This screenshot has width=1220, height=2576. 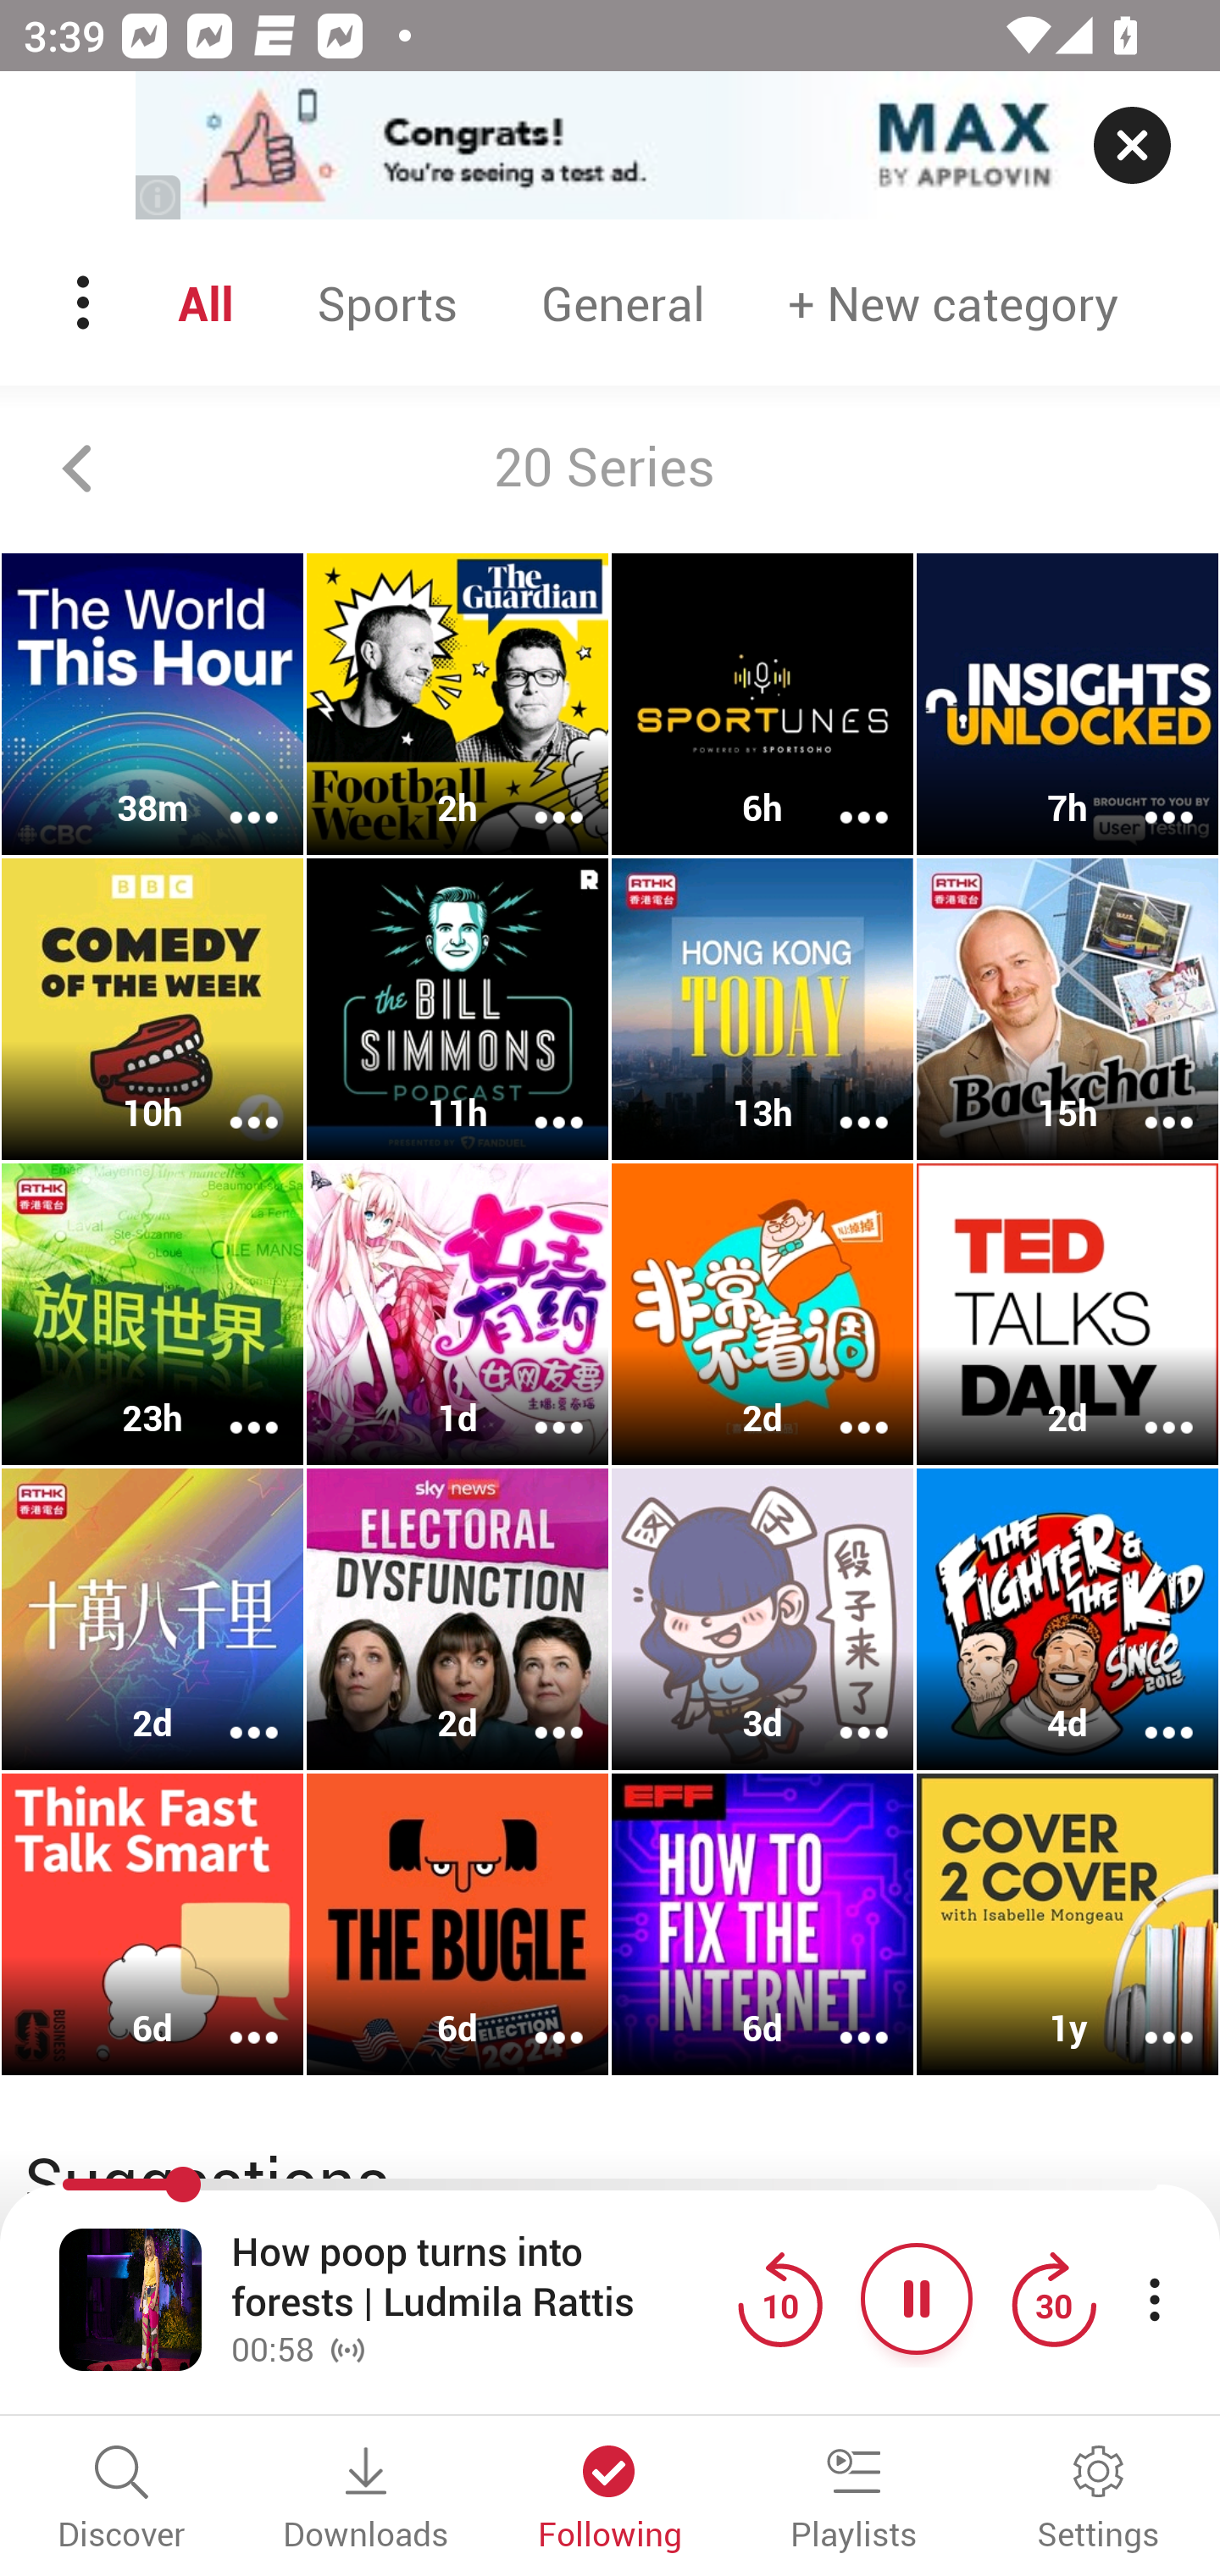 I want to click on More options, so click(x=232, y=2017).